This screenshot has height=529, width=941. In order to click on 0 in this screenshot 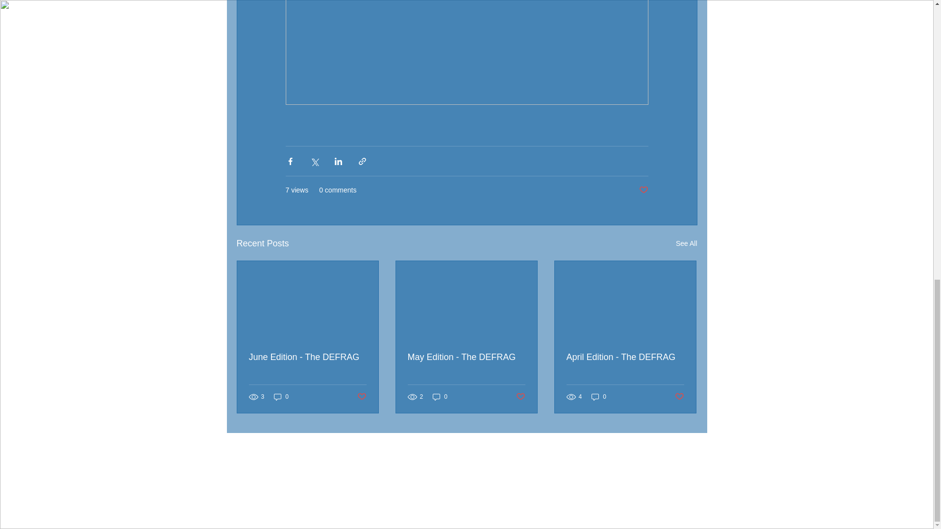, I will do `click(599, 397)`.